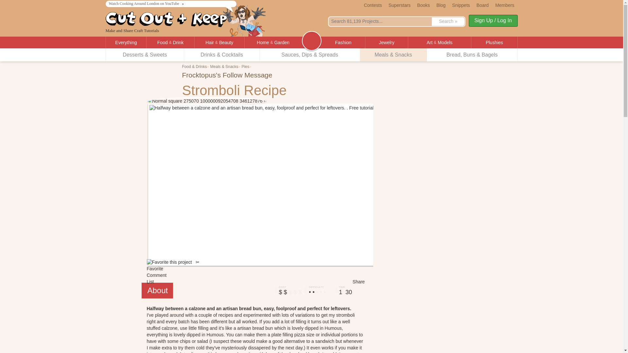 This screenshot has height=353, width=628. What do you see at coordinates (400, 5) in the screenshot?
I see `Superstars` at bounding box center [400, 5].